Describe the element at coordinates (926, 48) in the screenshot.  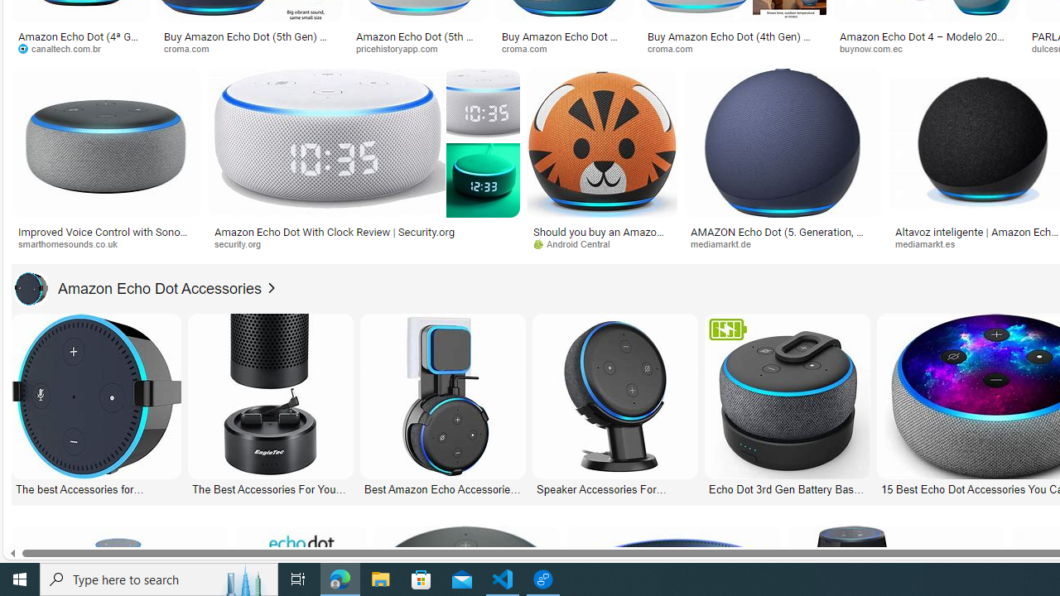
I see `buynow.com.ec` at that location.